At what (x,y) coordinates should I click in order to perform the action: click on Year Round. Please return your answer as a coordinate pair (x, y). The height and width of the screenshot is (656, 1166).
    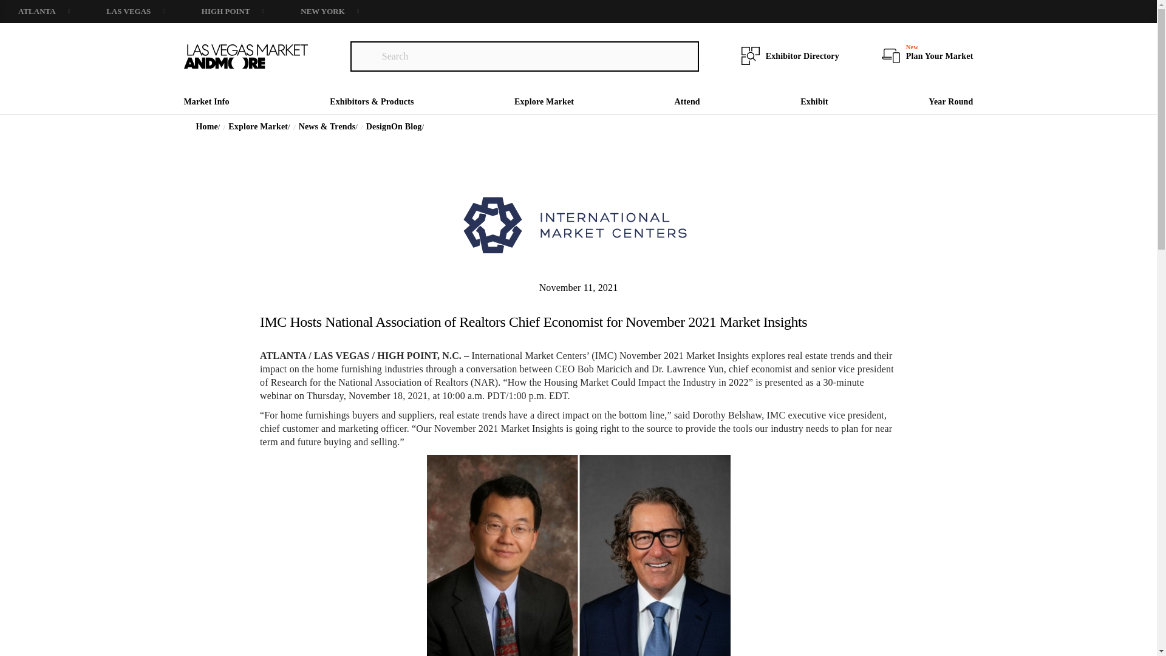
    Looking at the image, I should click on (950, 101).